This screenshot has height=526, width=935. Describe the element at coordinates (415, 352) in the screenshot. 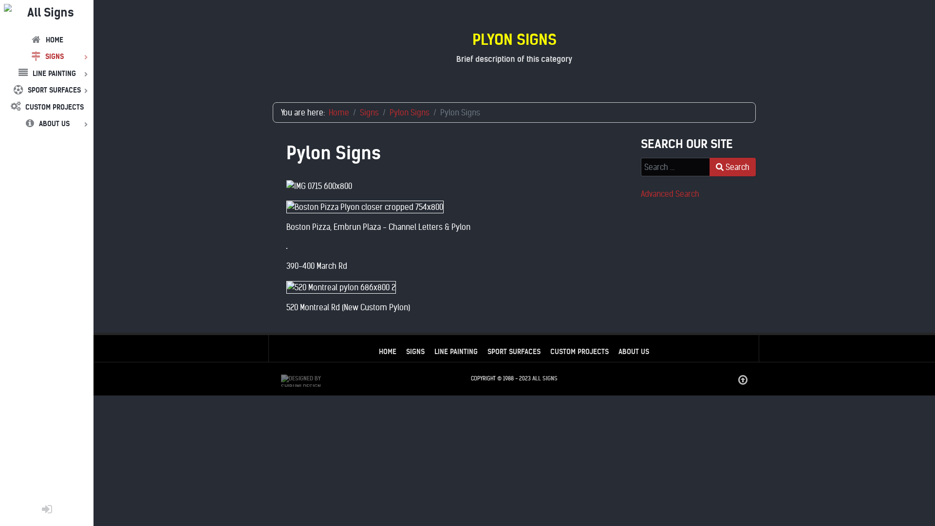

I see `SIGNS` at that location.